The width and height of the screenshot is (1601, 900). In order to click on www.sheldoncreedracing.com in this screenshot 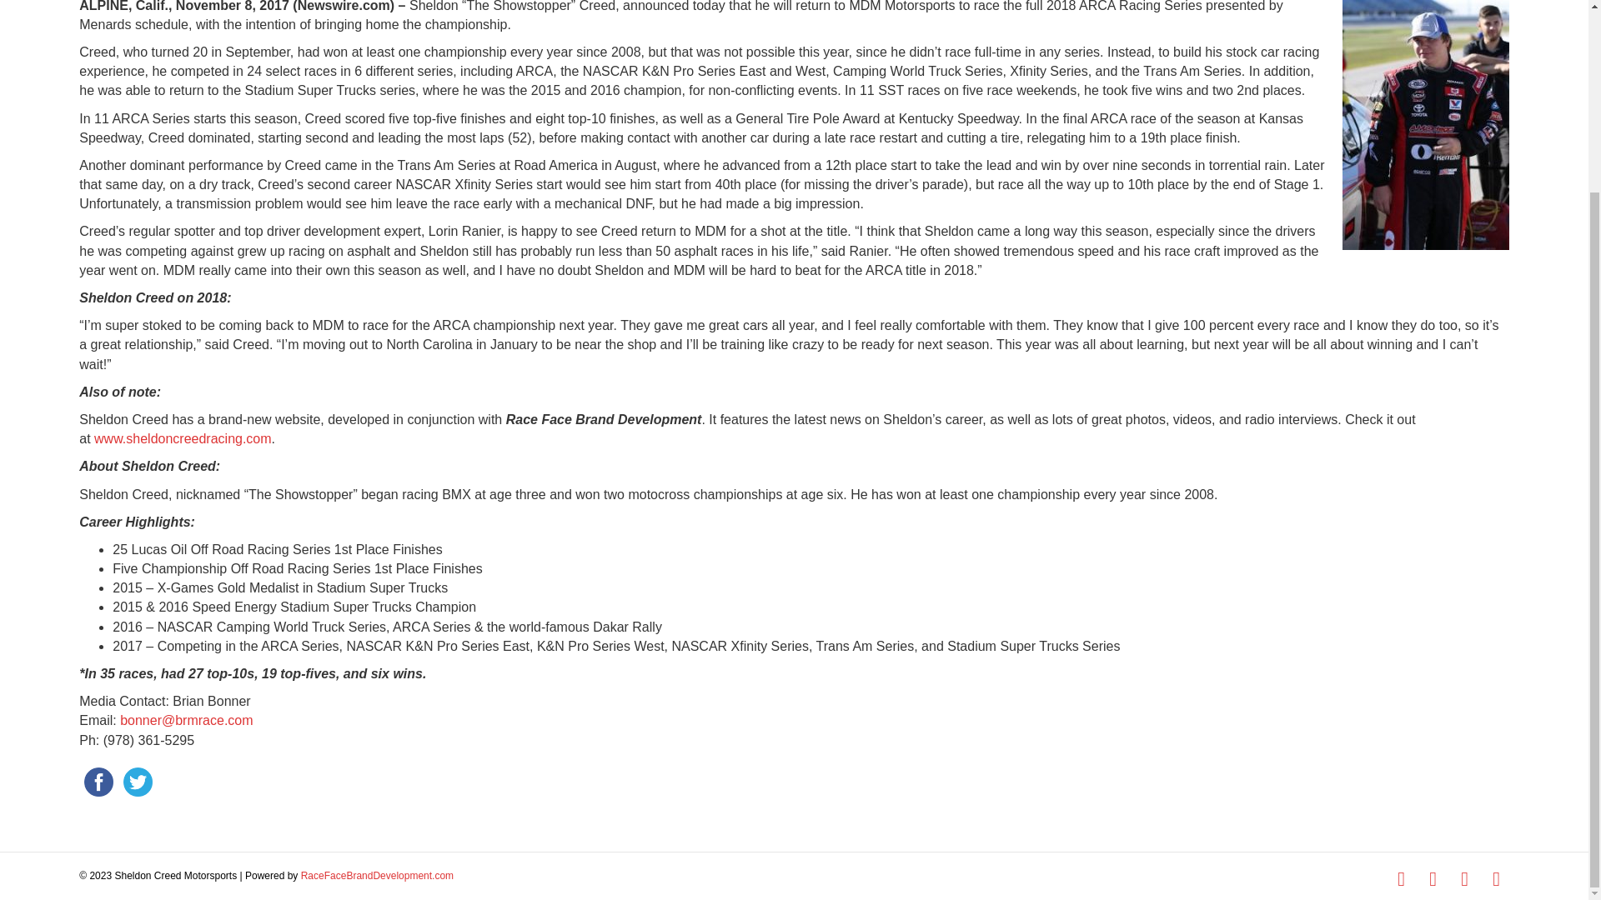, I will do `click(183, 438)`.